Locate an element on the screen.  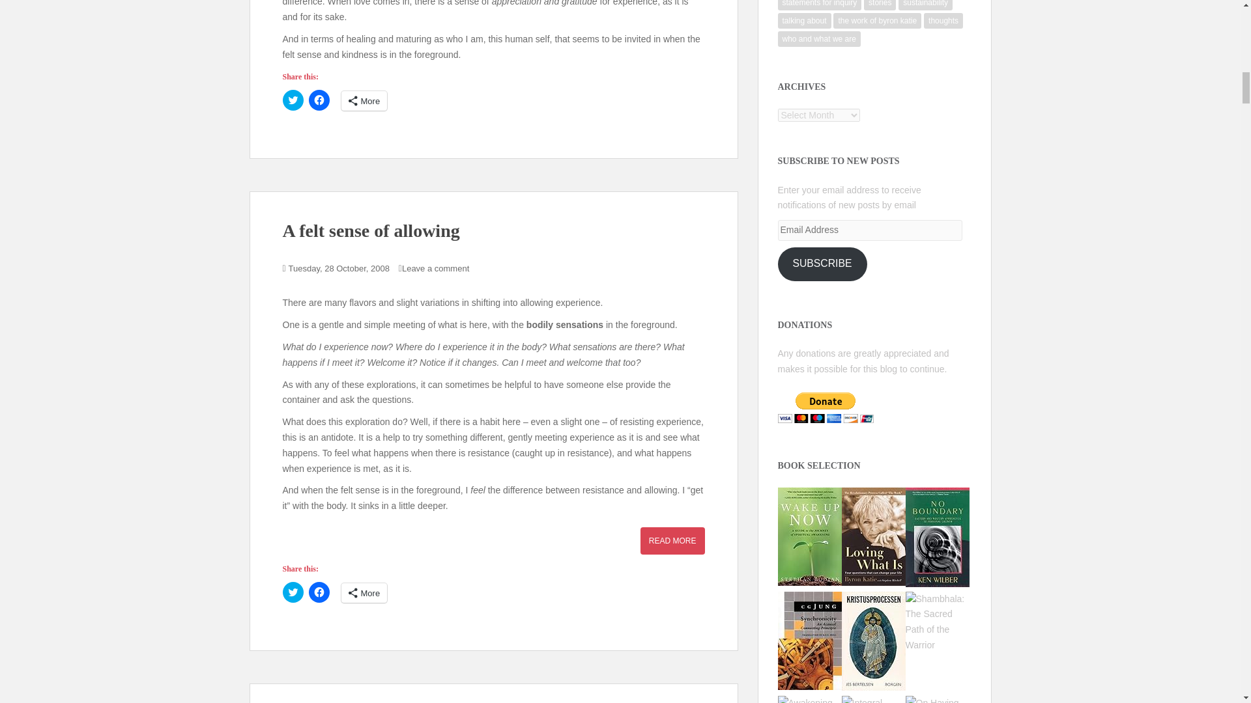
Click to share on Facebook is located at coordinates (319, 100).